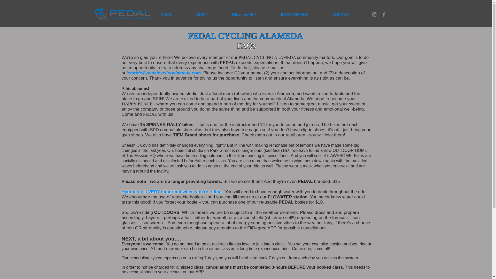 This screenshot has width=496, height=279. I want to click on FitDegree APP, so click(252, 14).